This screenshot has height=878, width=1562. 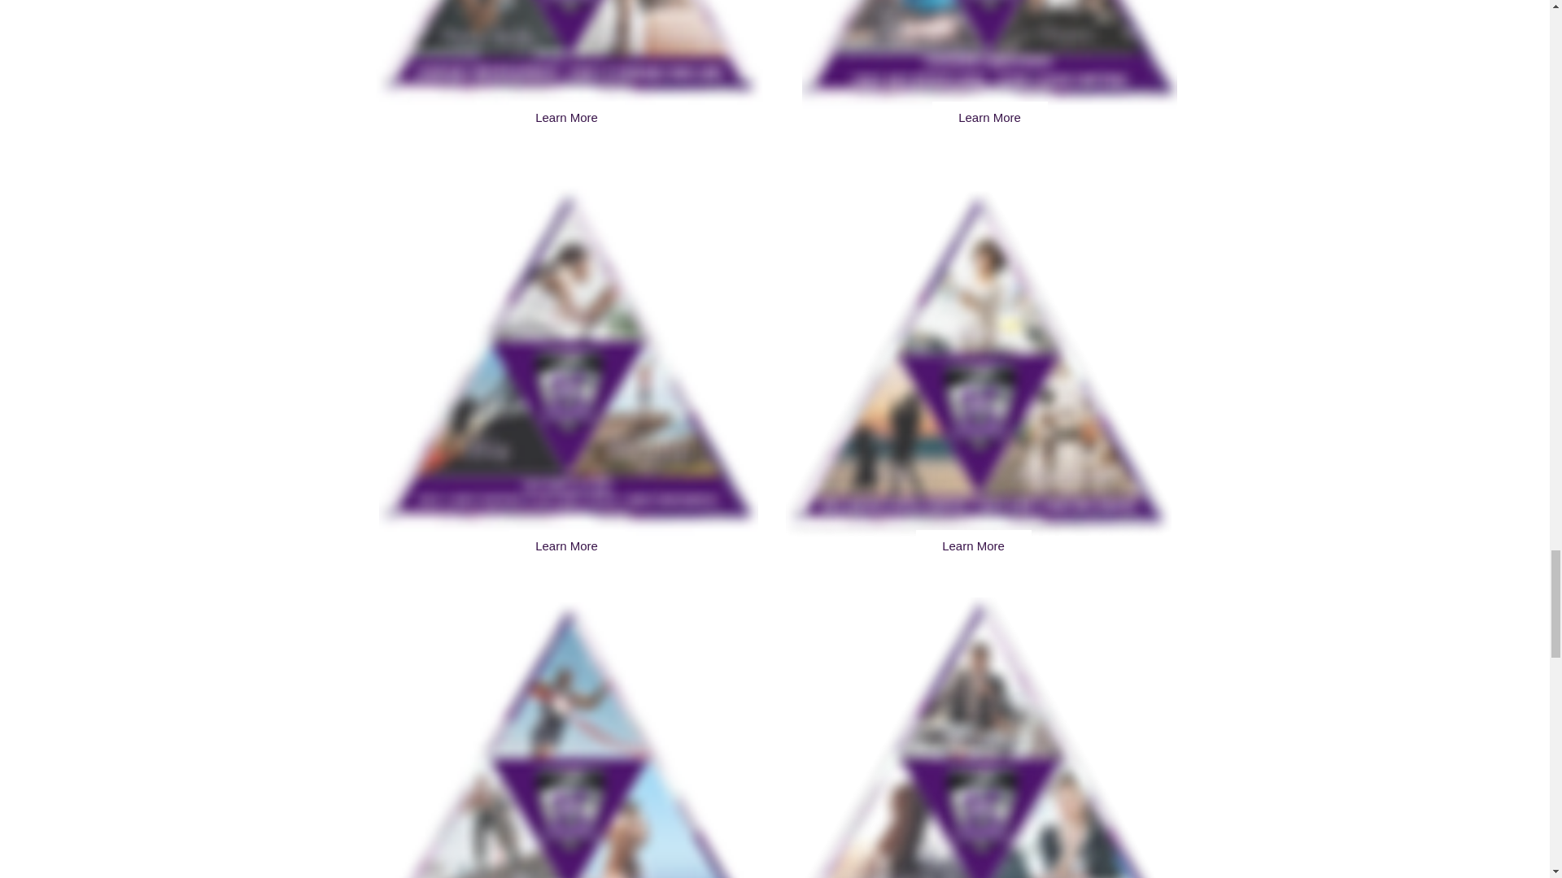 What do you see at coordinates (566, 546) in the screenshot?
I see `Learn More` at bounding box center [566, 546].